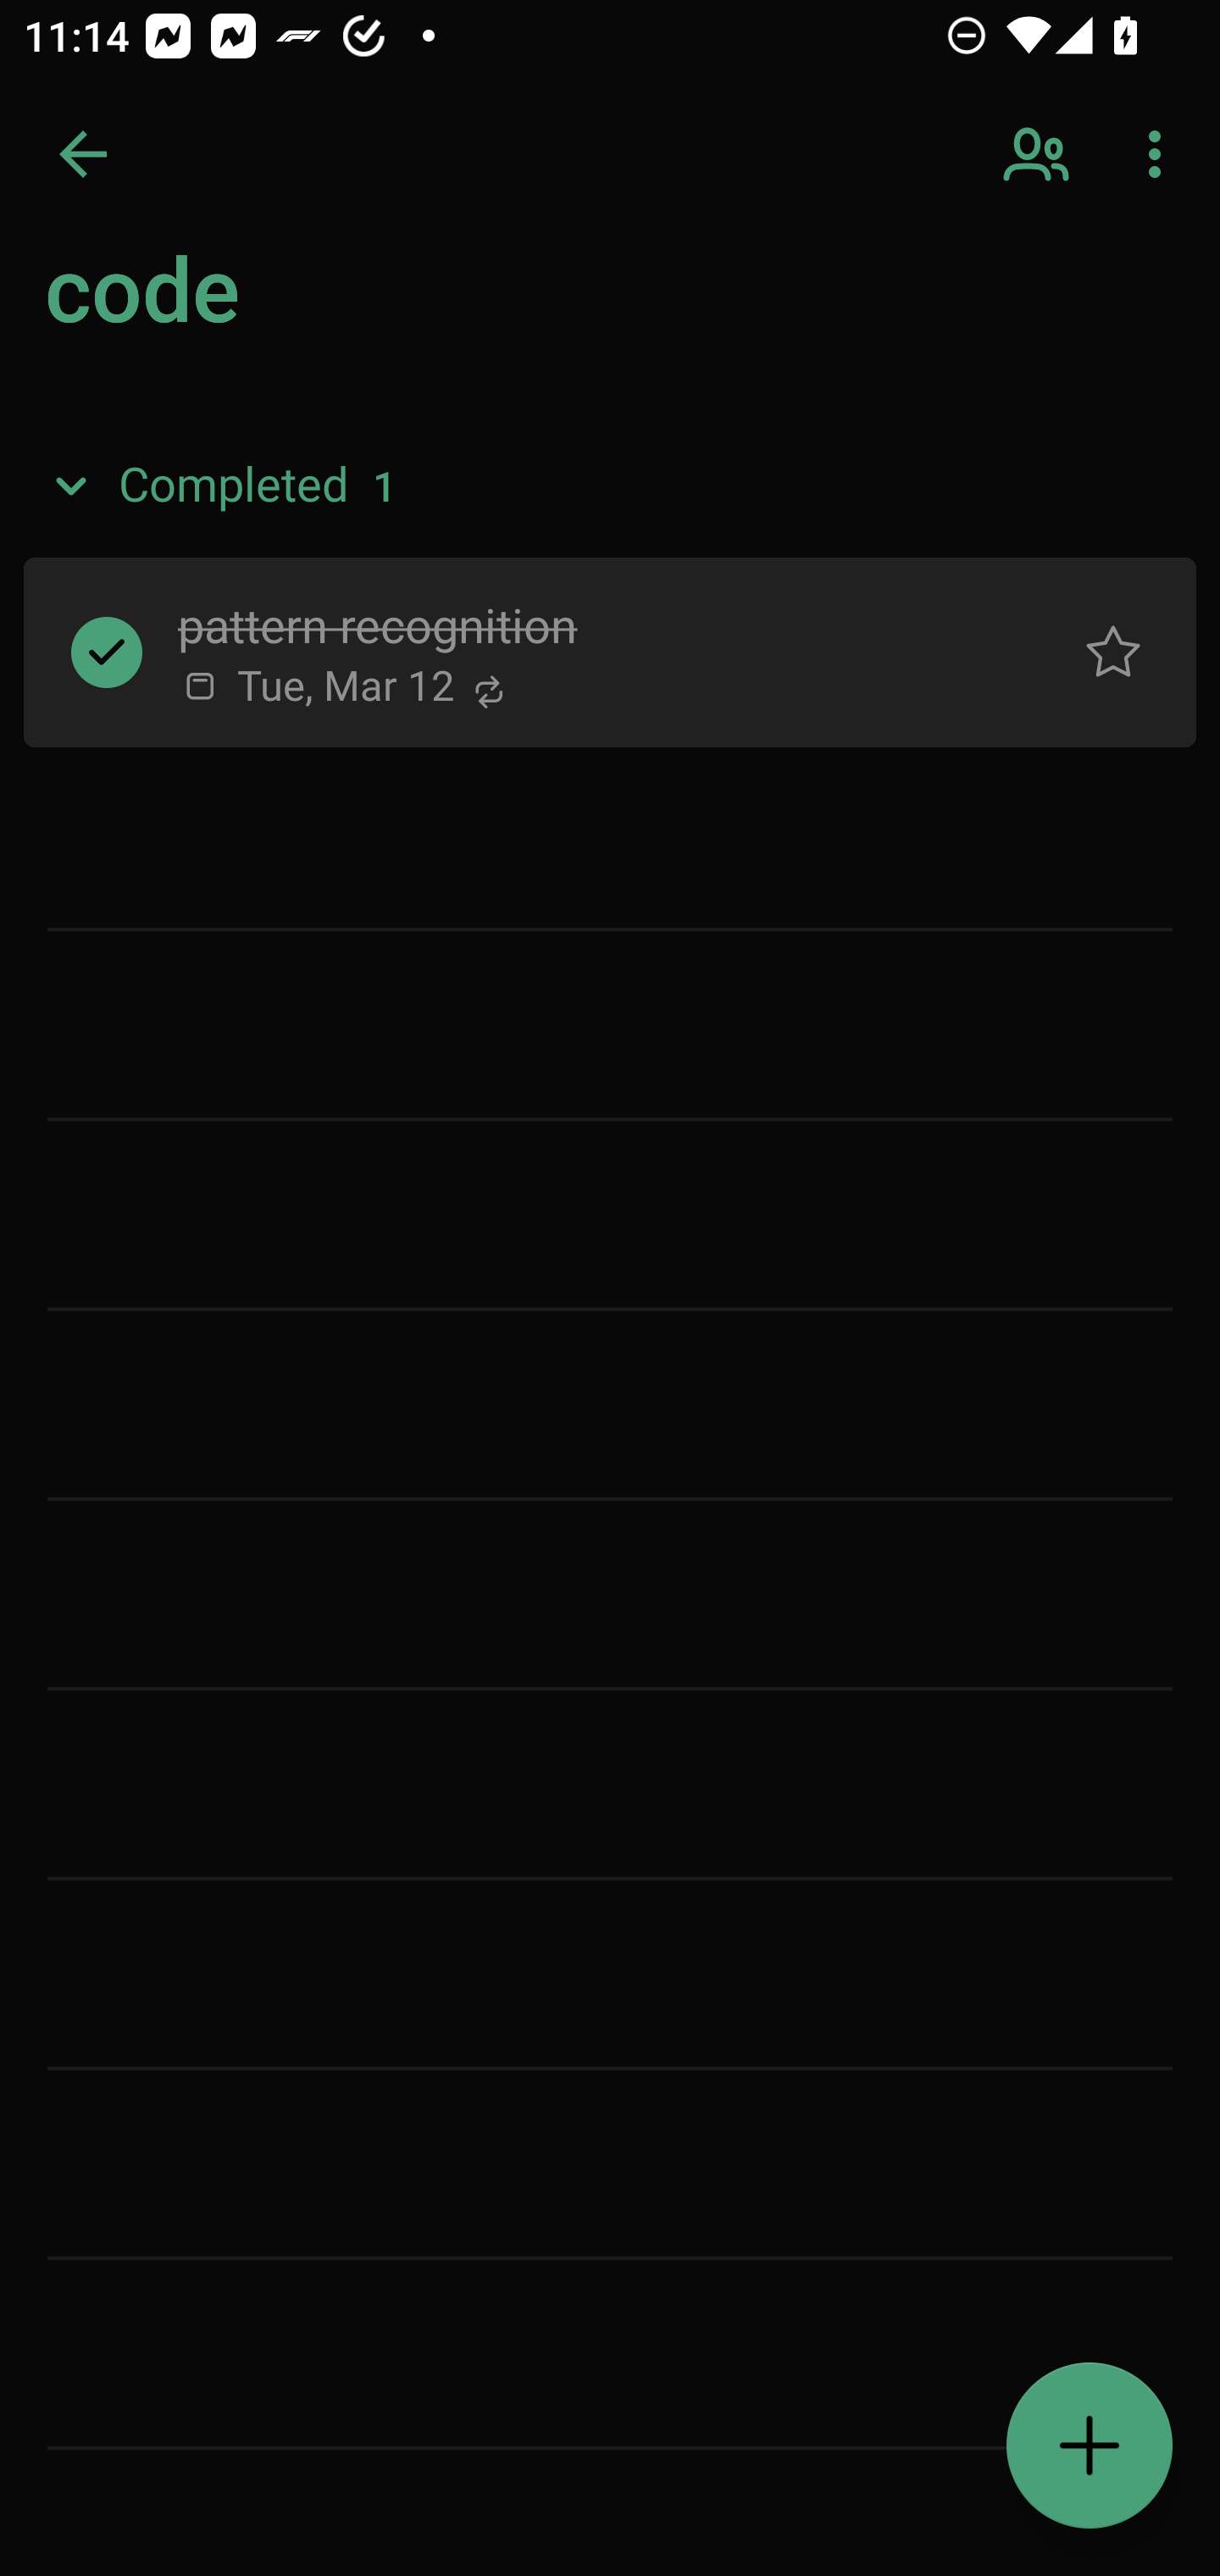 Image resolution: width=1220 pixels, height=2576 pixels. Describe the element at coordinates (107, 652) in the screenshot. I see `Completed task pattern recognition, Button` at that location.